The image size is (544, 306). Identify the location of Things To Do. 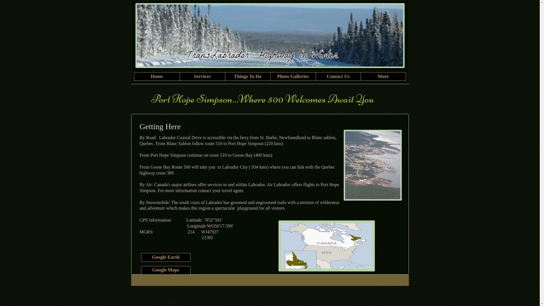
(248, 76).